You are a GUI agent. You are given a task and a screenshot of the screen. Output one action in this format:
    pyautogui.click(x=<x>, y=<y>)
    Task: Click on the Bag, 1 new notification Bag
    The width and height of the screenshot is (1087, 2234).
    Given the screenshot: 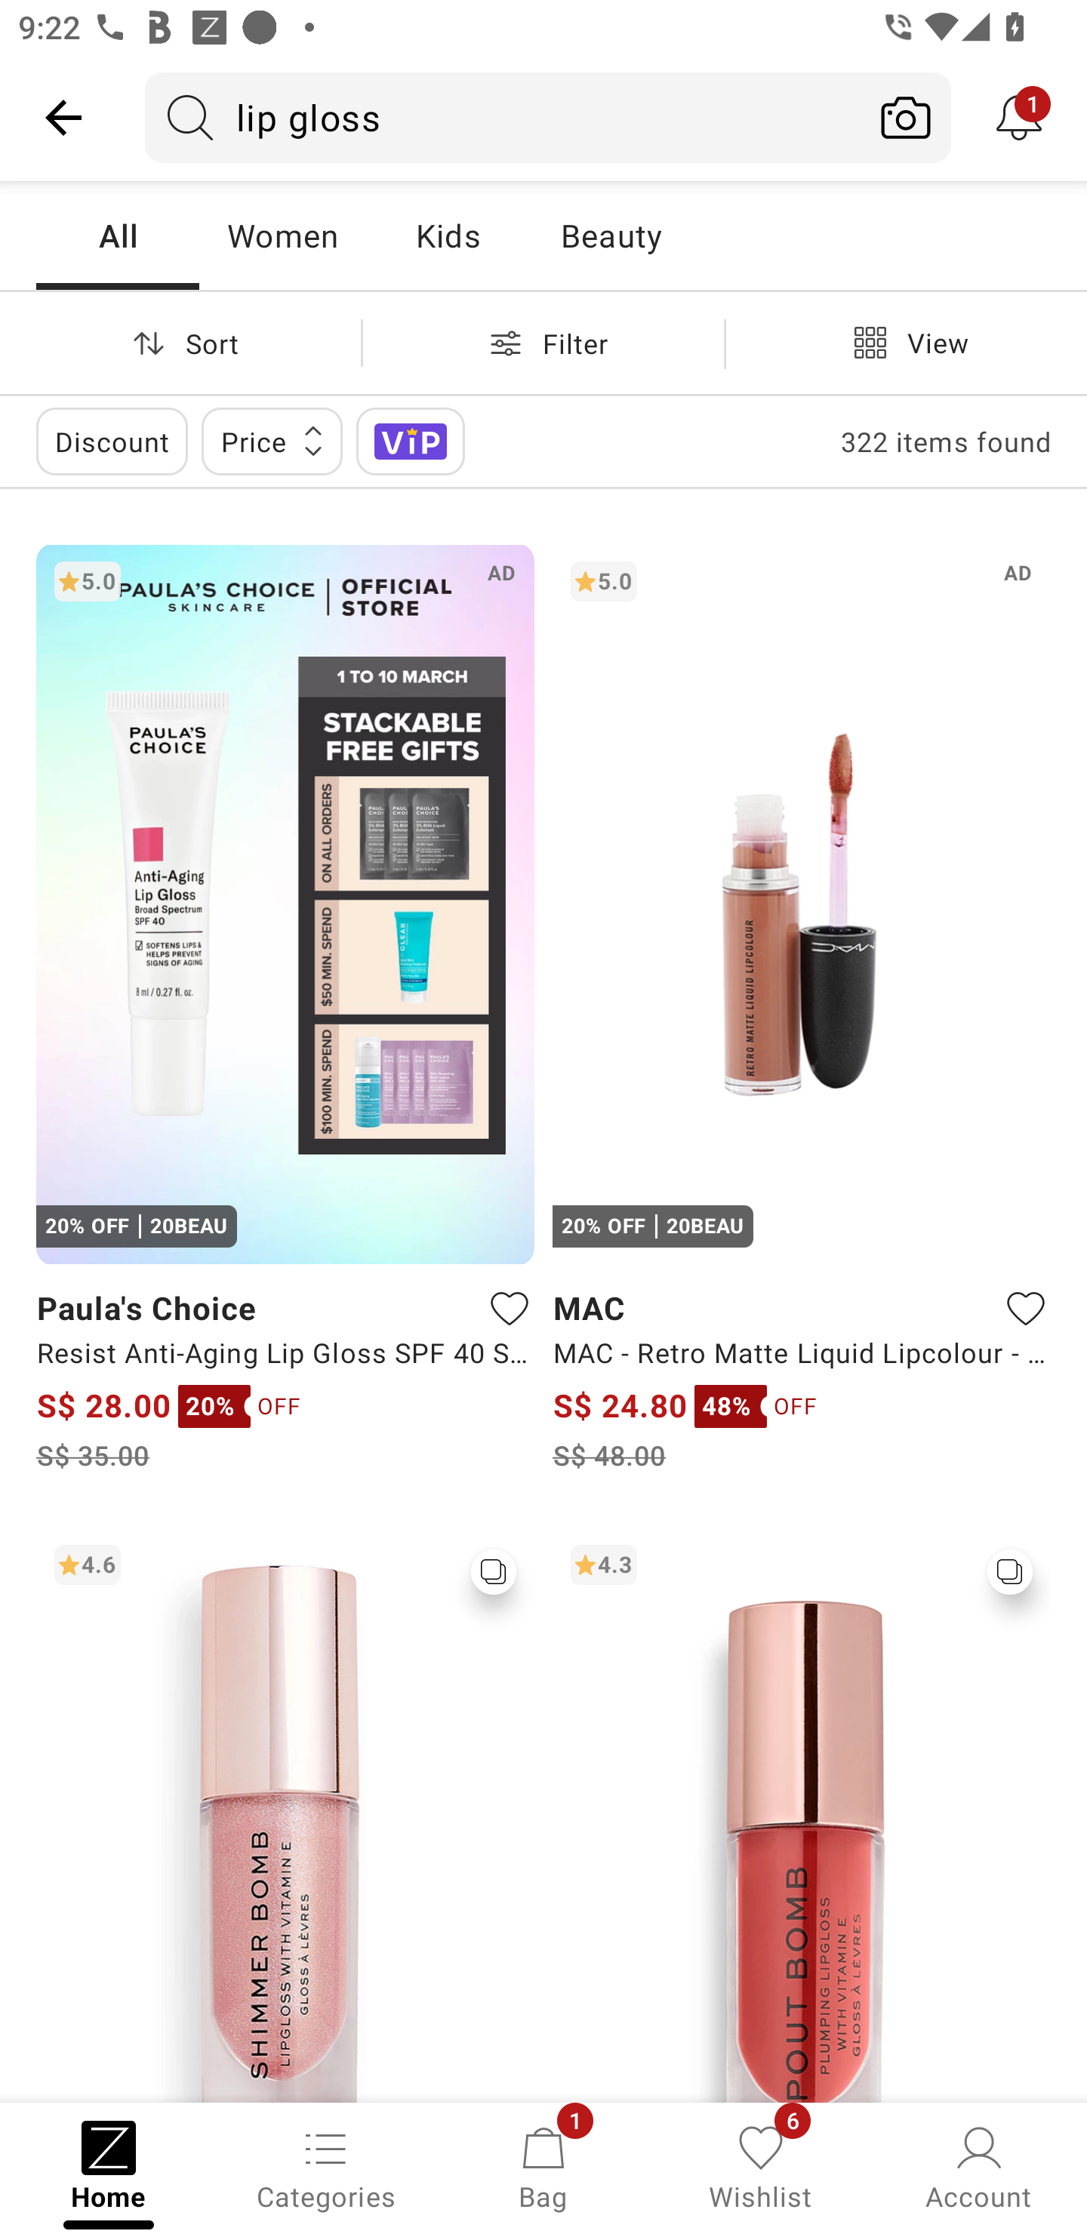 What is the action you would take?
    pyautogui.click(x=543, y=2166)
    